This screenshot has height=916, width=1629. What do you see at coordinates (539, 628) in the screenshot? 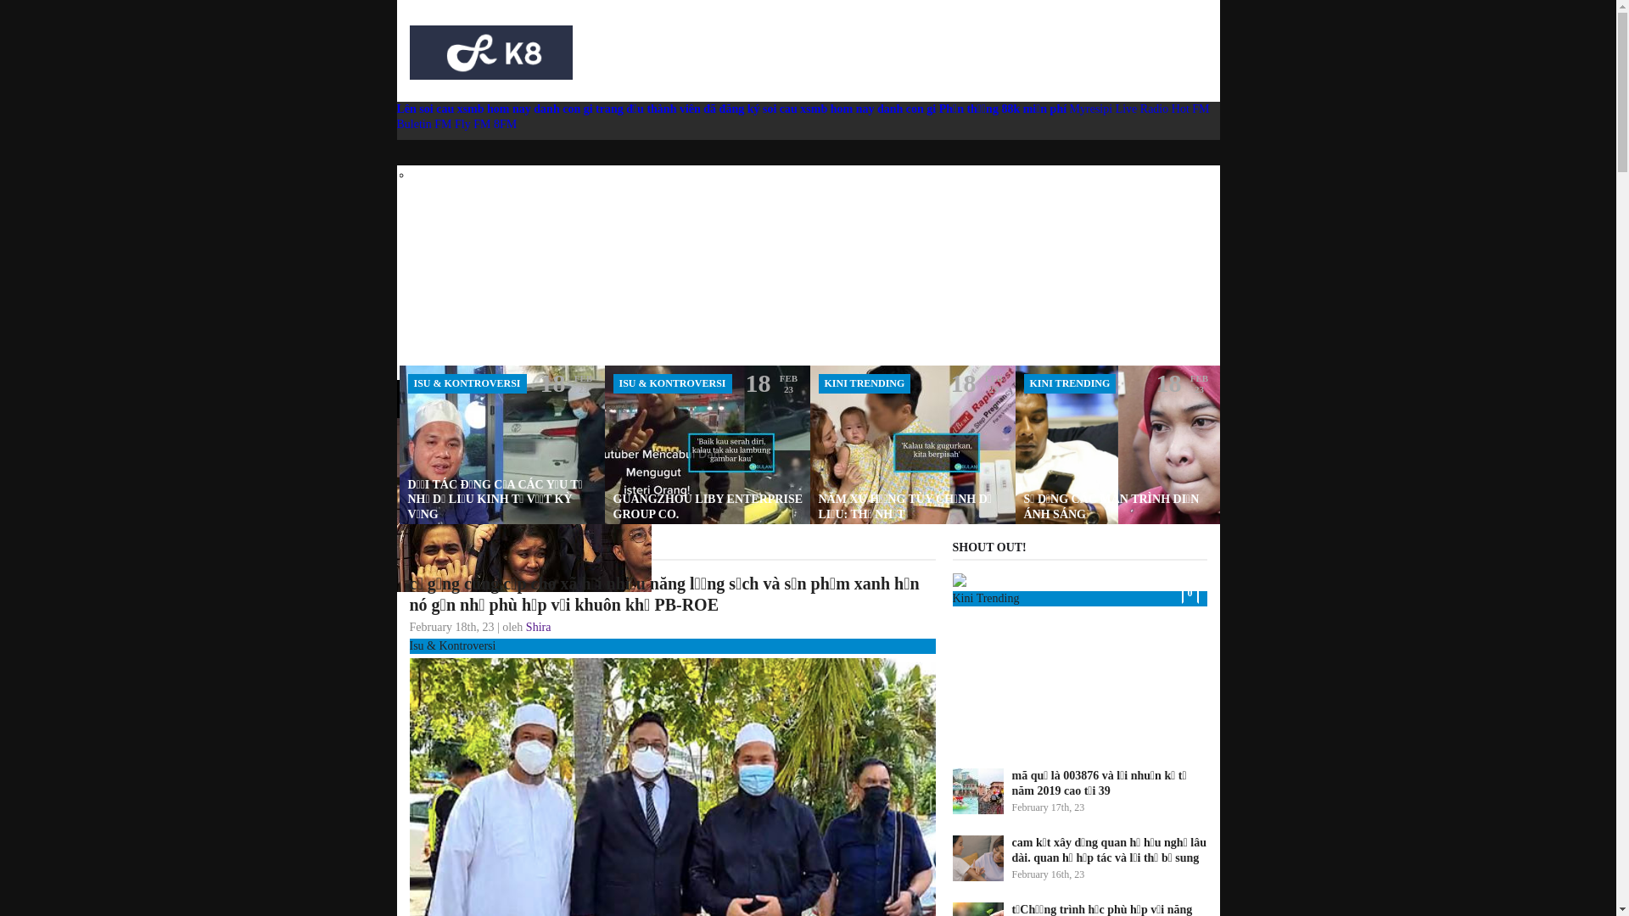
I see `Shira` at bounding box center [539, 628].